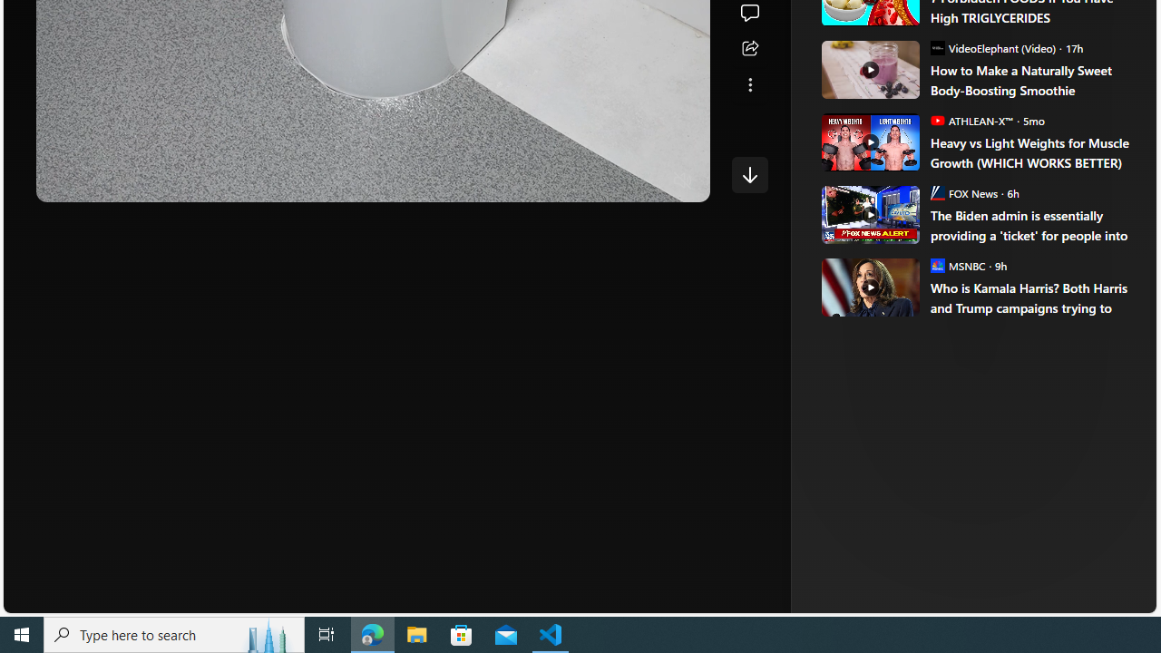 This screenshot has width=1161, height=653. What do you see at coordinates (612, 181) in the screenshot?
I see `Captions` at bounding box center [612, 181].